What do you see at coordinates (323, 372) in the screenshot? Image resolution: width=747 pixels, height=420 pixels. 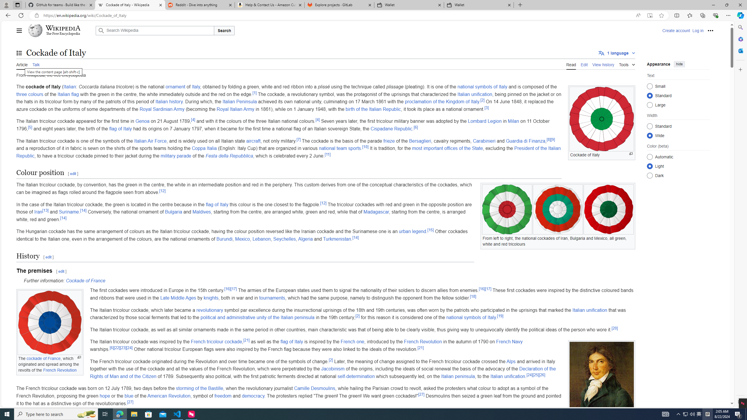 I see `Declaration of the Rights of Man and of the Citizen` at bounding box center [323, 372].